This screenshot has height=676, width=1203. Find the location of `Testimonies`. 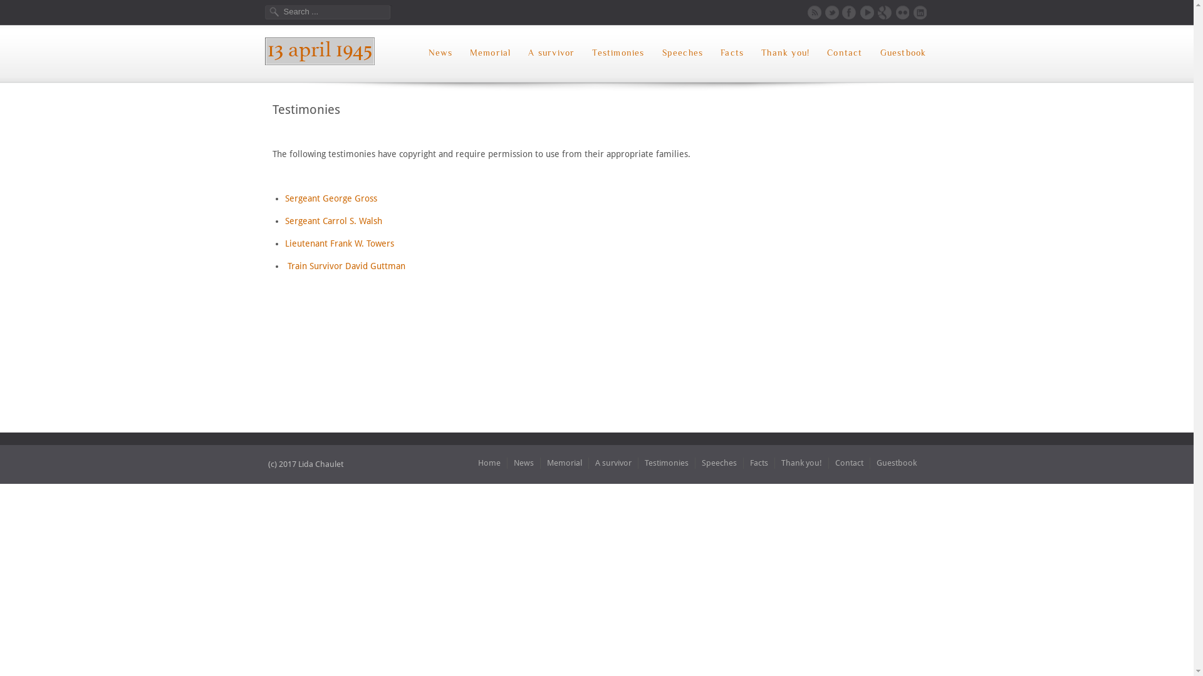

Testimonies is located at coordinates (618, 53).